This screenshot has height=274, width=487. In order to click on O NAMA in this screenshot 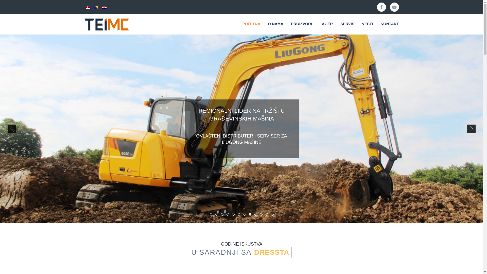, I will do `click(275, 24)`.